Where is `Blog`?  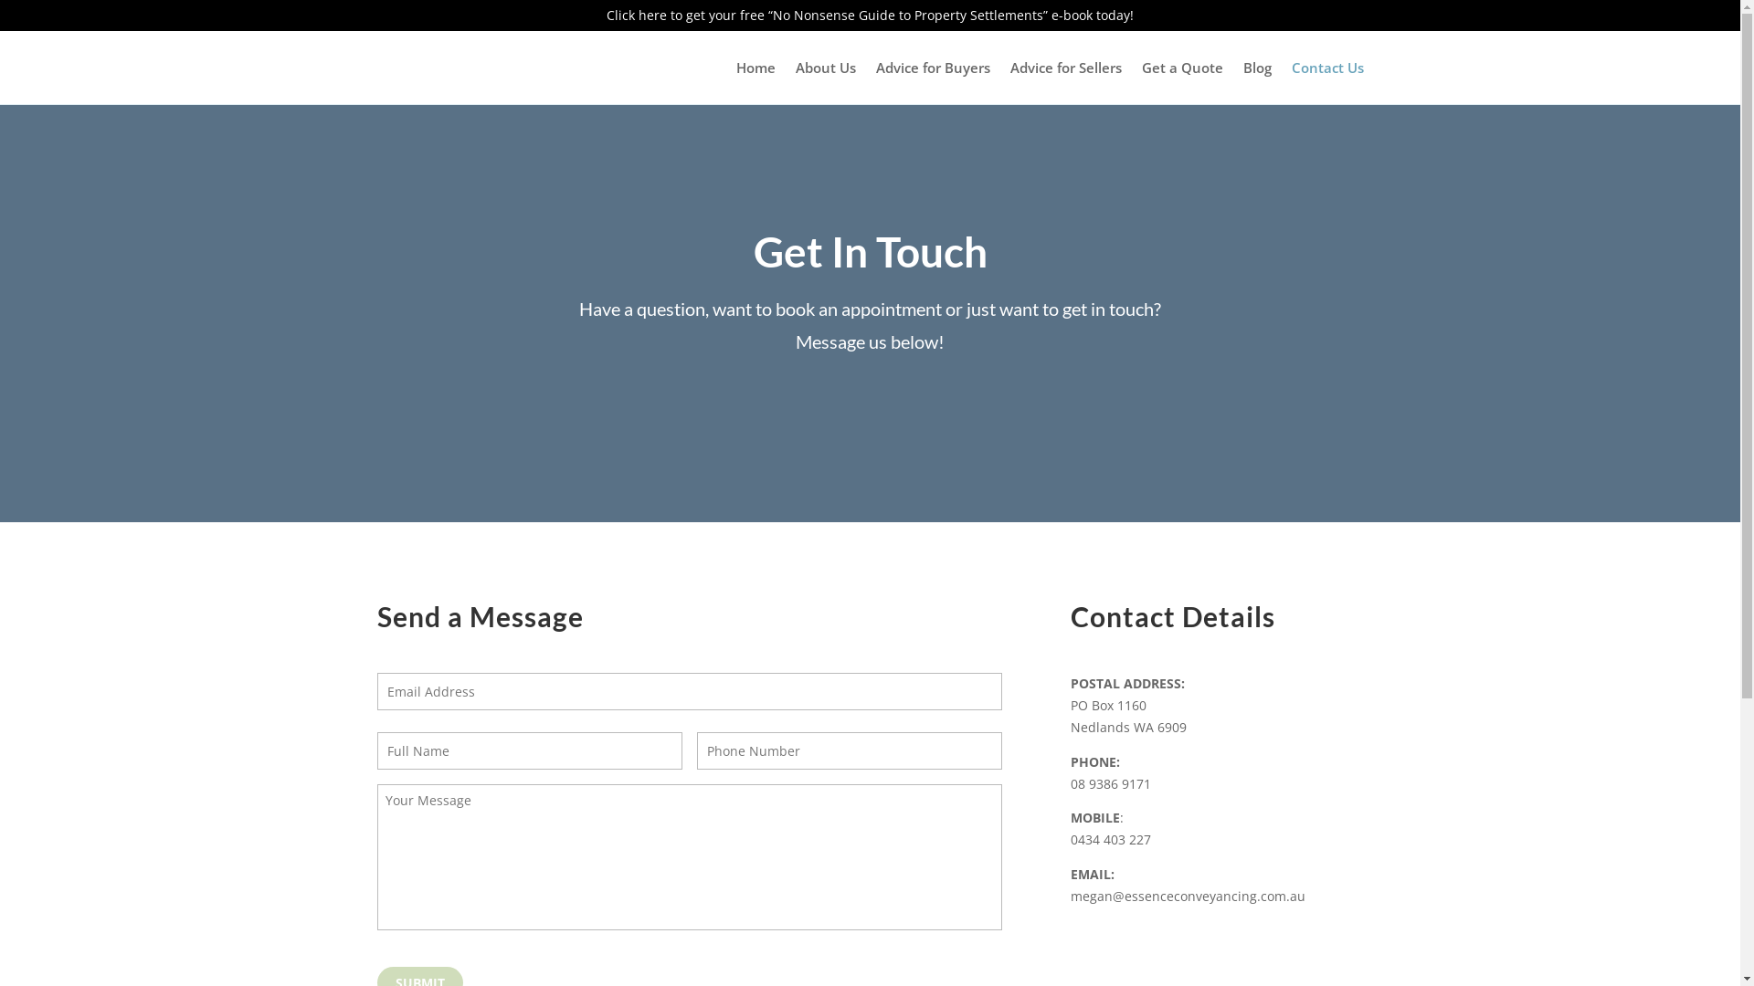 Blog is located at coordinates (1257, 71).